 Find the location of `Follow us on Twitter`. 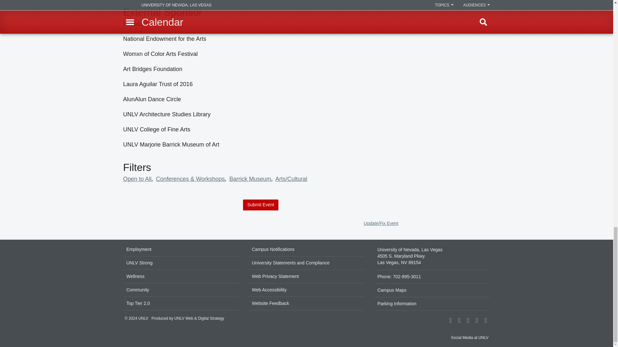

Follow us on Twitter is located at coordinates (476, 321).